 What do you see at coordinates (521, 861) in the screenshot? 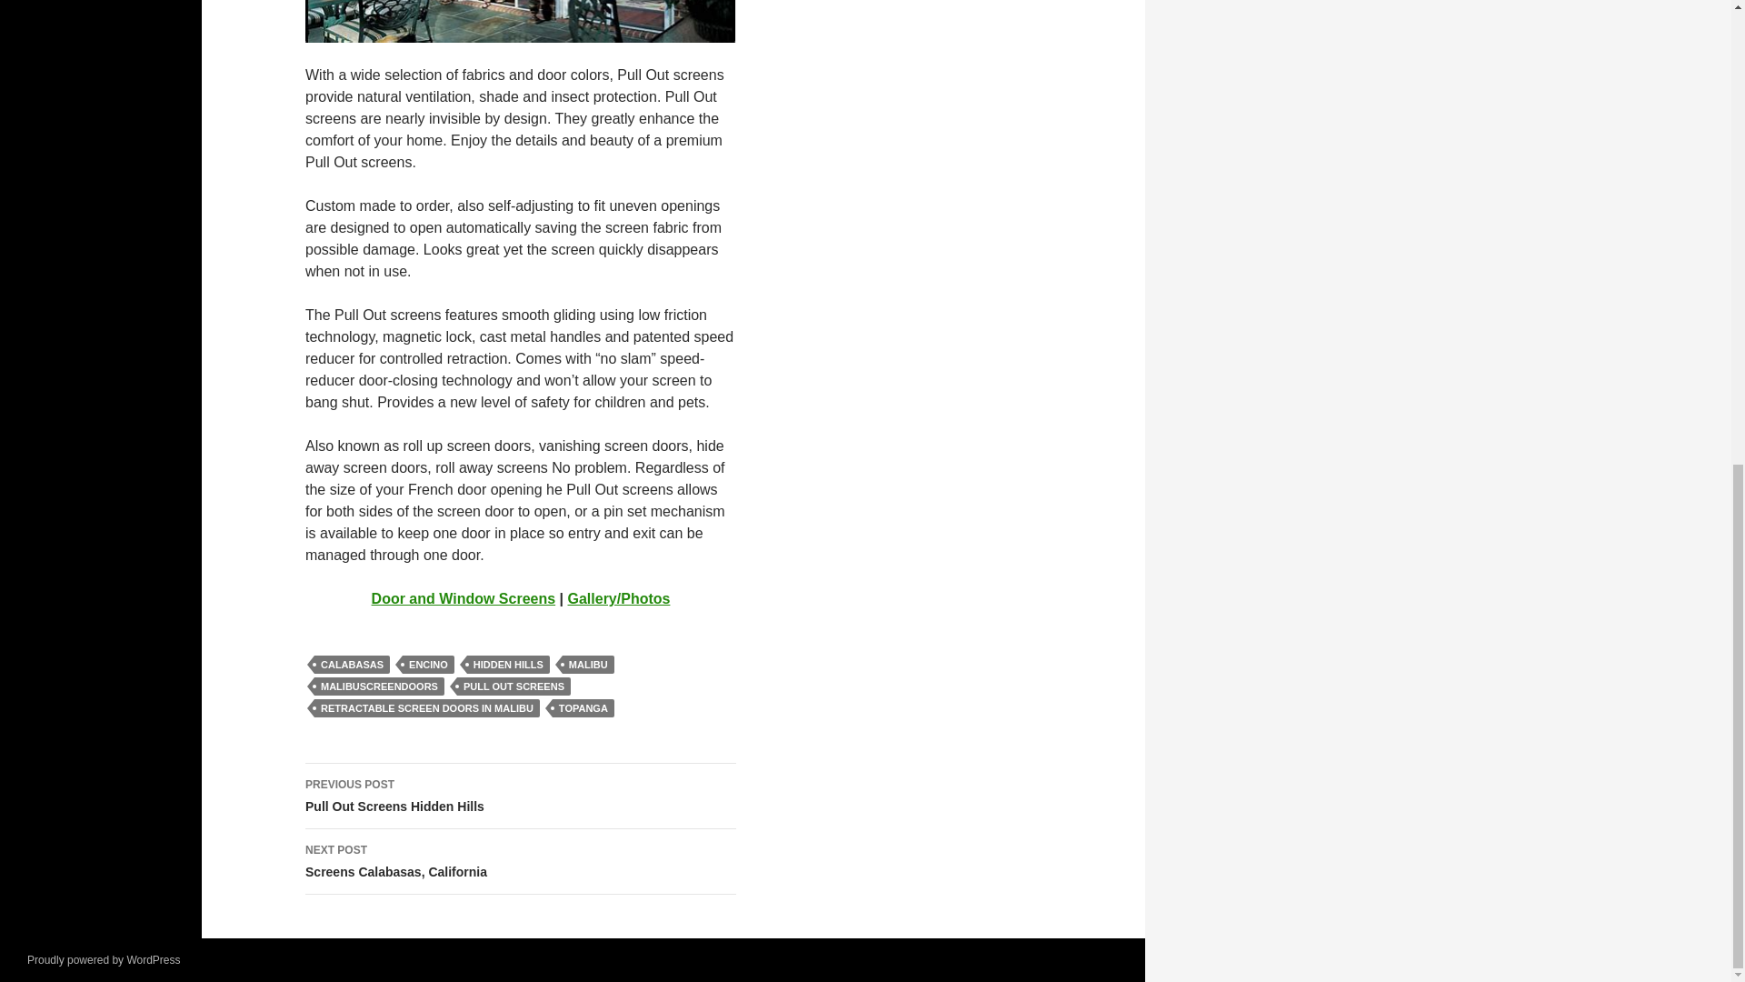
I see `CALABASAS` at bounding box center [521, 861].